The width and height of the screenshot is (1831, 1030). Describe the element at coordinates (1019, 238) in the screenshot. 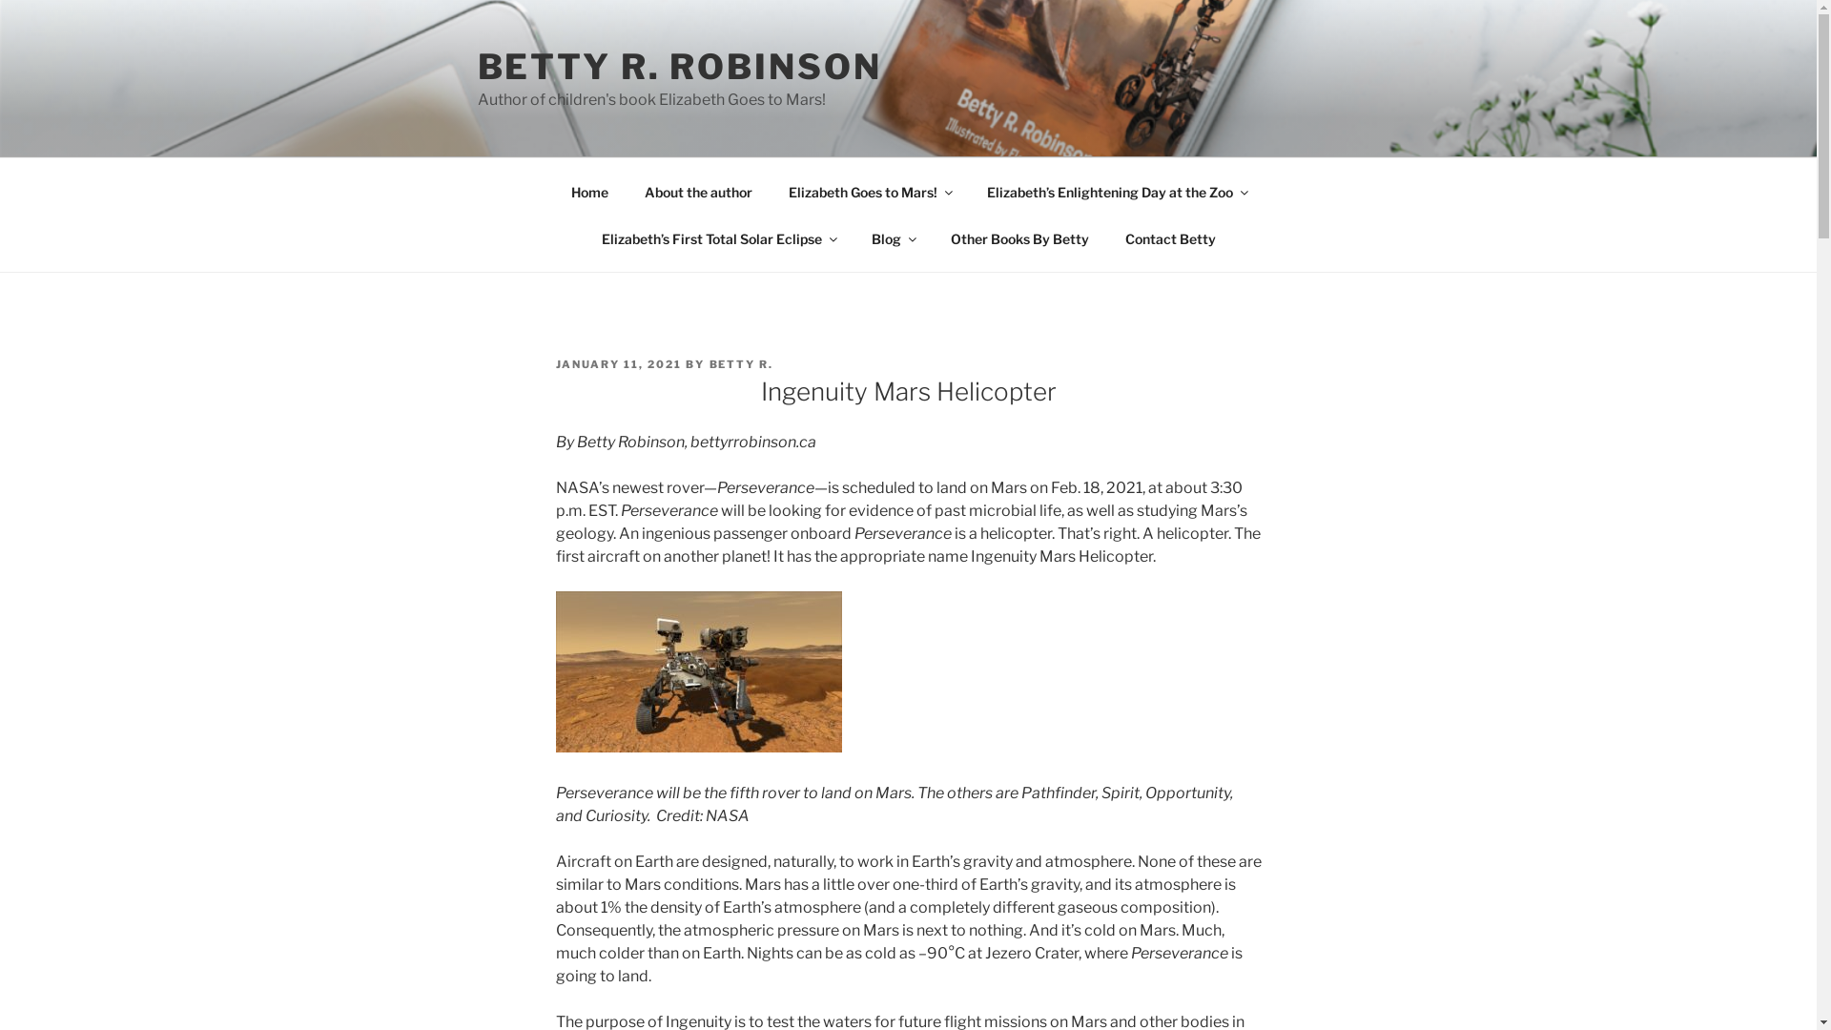

I see `Other Books By Betty` at that location.